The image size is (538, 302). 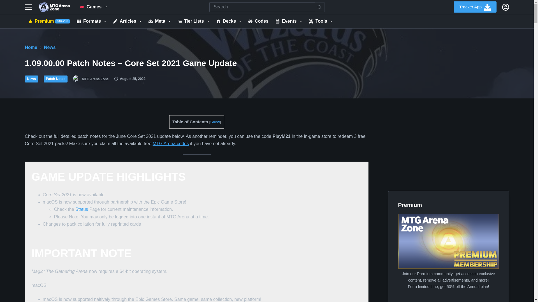 What do you see at coordinates (6, 3) in the screenshot?
I see `Skip to content` at bounding box center [6, 3].